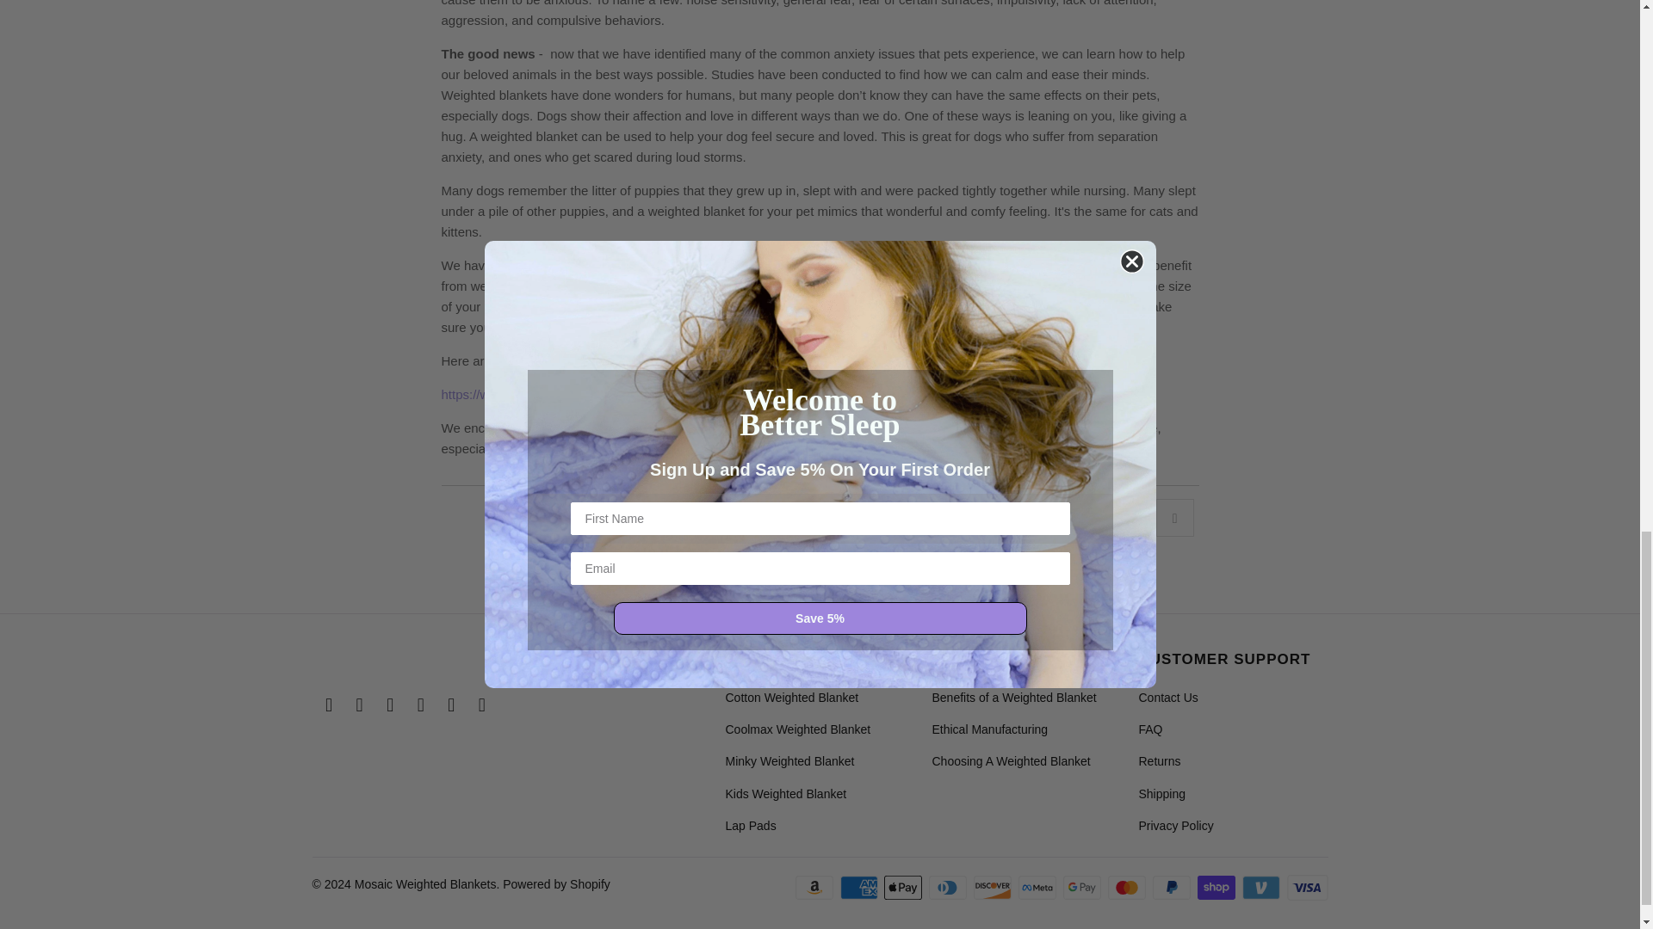  I want to click on Google Pay, so click(1083, 888).